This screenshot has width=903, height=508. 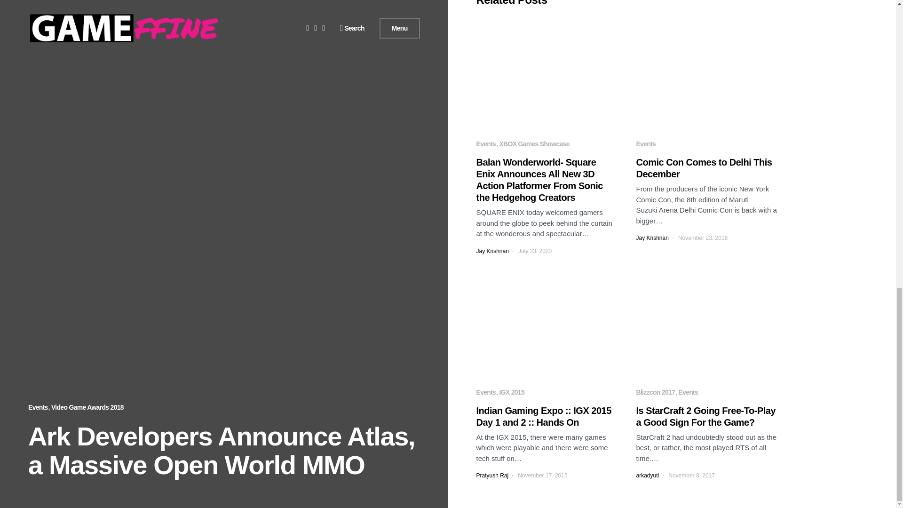 I want to click on View all posts by Jay Krishnan, so click(x=652, y=238).